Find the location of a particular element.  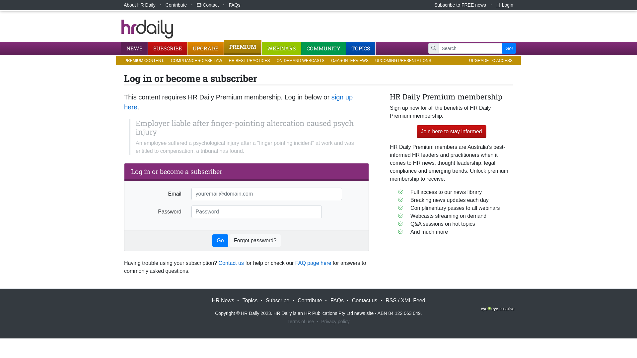

Go! is located at coordinates (509, 48).